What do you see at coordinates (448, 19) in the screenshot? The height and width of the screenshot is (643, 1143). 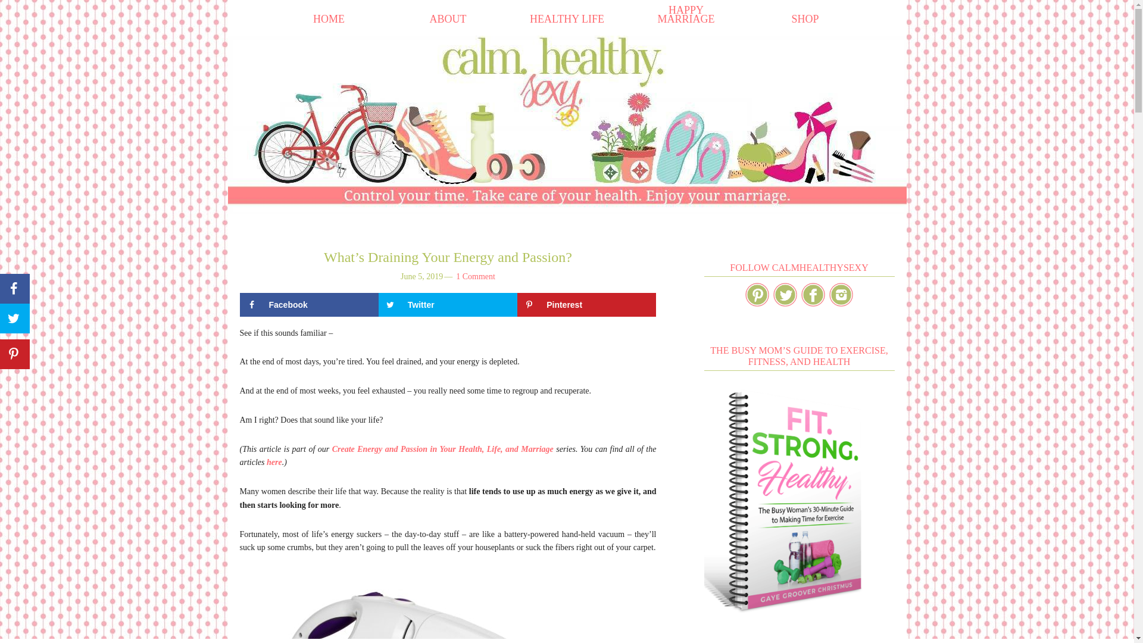 I see `About` at bounding box center [448, 19].